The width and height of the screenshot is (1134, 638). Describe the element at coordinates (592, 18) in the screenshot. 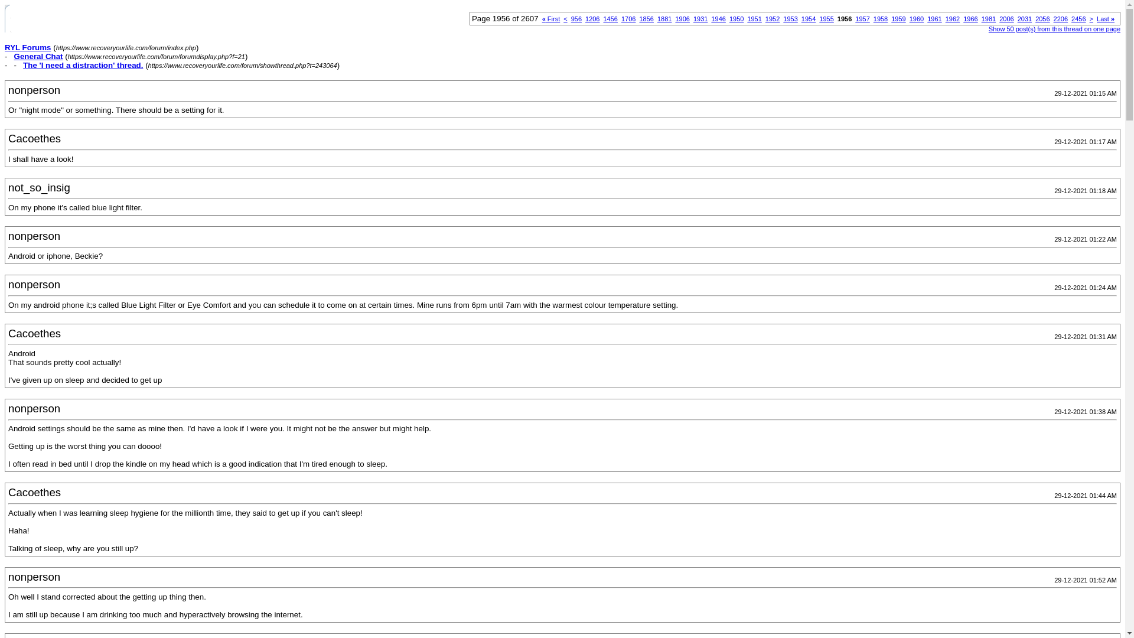

I see `Show results 60,251 to 60,300 of 130,318` at that location.